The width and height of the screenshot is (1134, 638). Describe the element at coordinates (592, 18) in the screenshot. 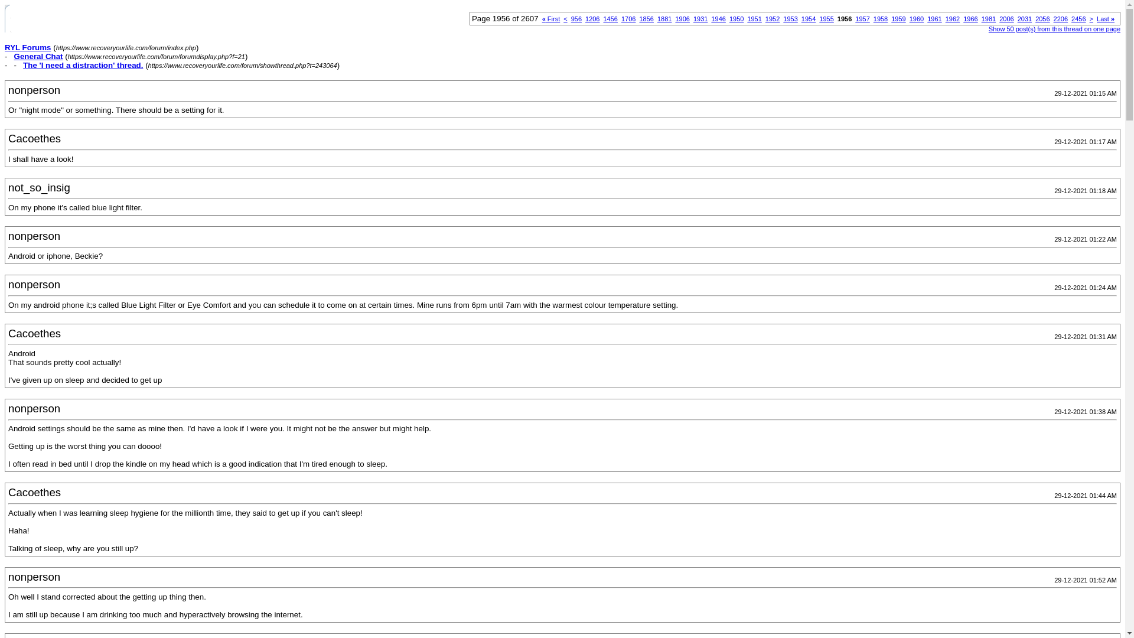

I see `Show results 60,251 to 60,300 of 130,318` at that location.